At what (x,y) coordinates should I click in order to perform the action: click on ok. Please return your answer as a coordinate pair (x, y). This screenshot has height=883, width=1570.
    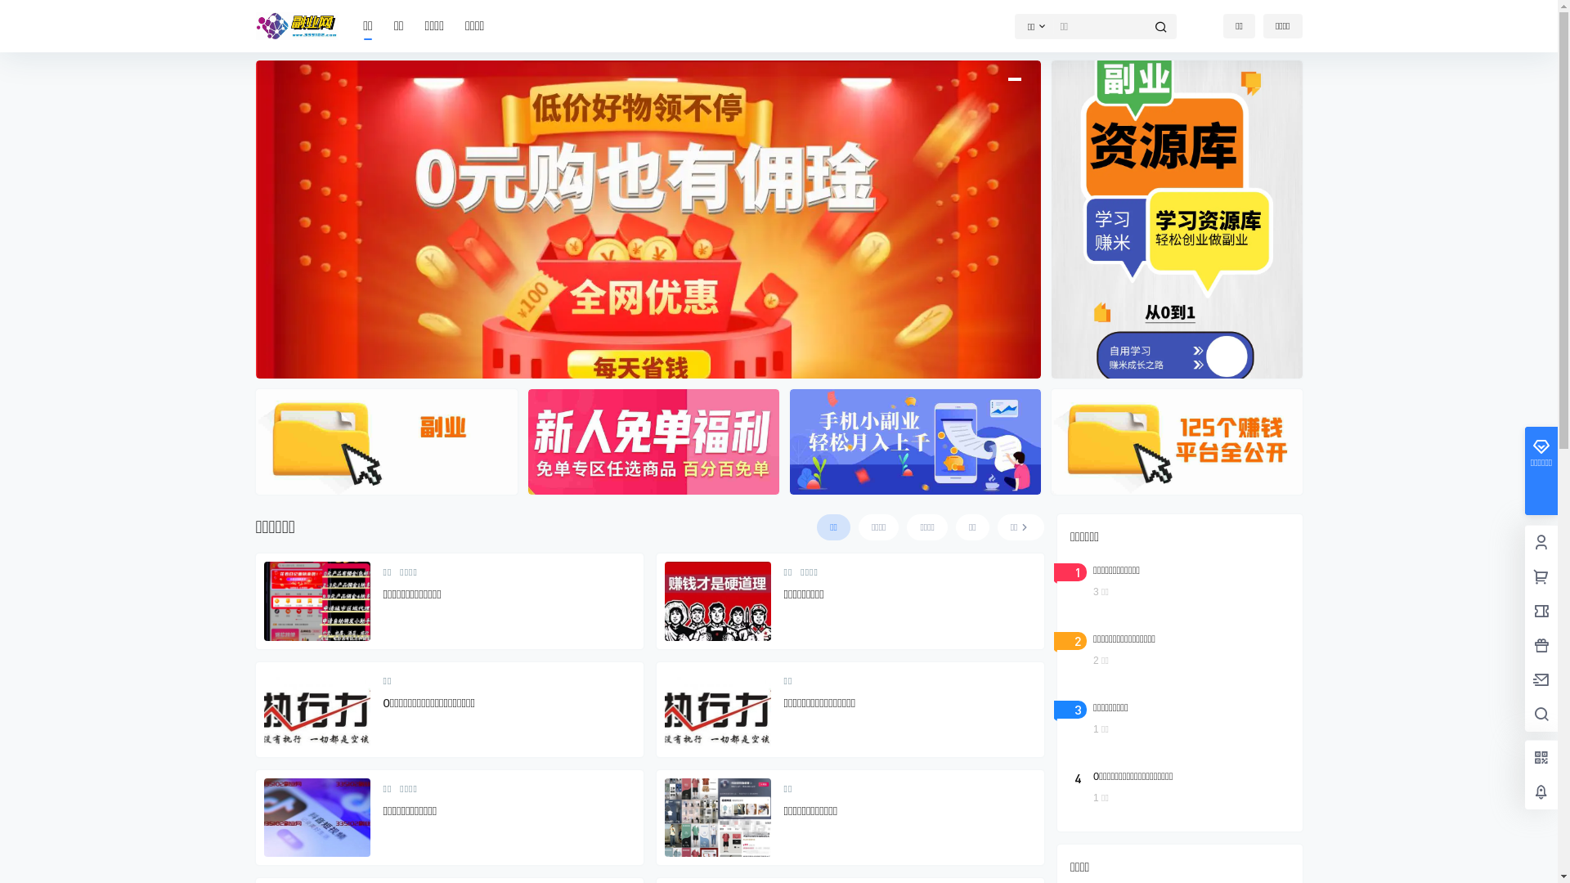
    Looking at the image, I should click on (11, 11).